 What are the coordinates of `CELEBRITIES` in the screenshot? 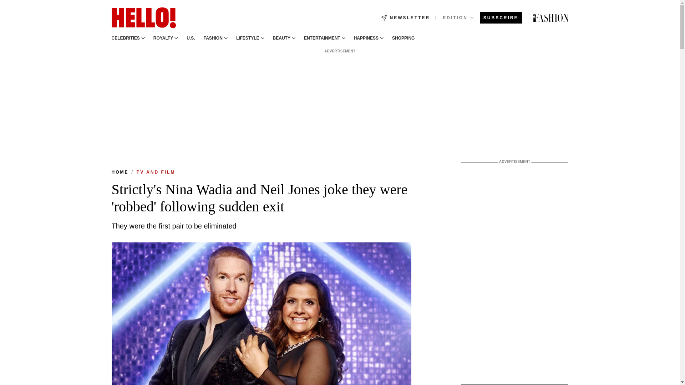 It's located at (125, 38).